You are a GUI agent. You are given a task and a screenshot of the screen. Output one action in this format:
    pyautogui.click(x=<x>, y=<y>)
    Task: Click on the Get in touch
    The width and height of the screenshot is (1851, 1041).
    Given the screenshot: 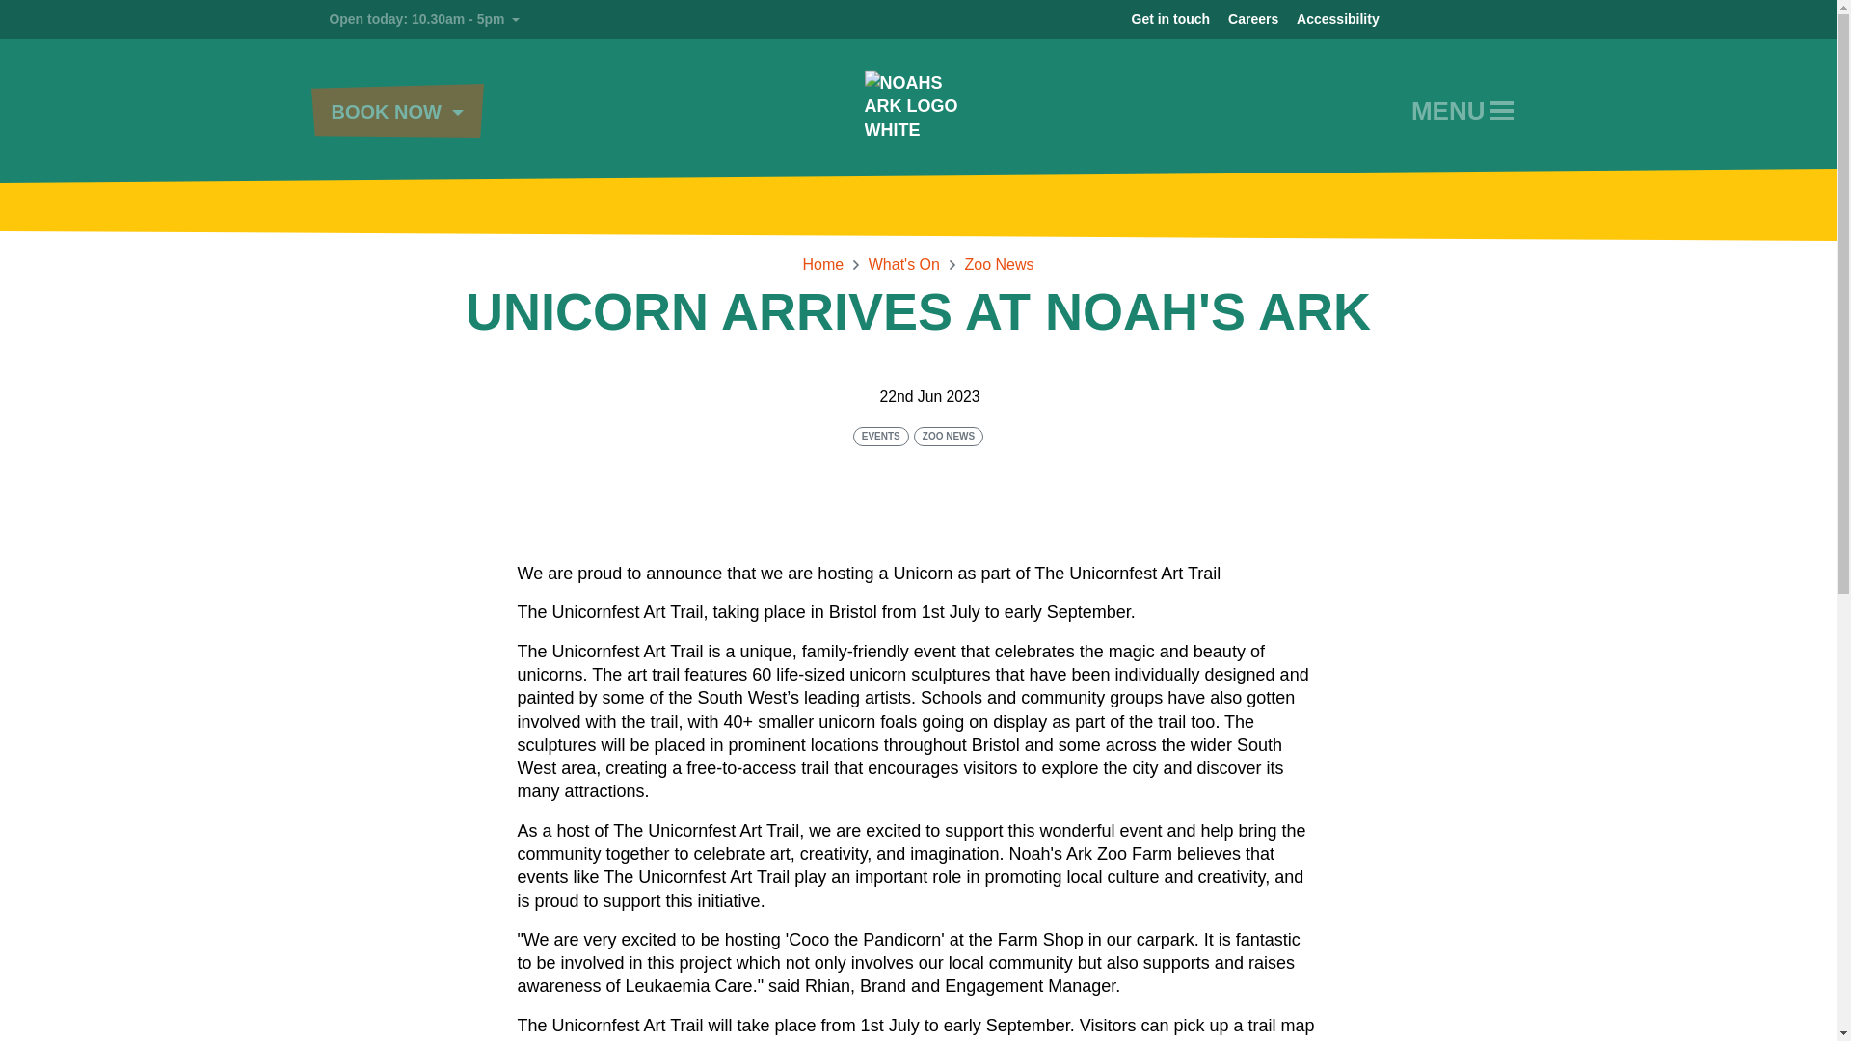 What is the action you would take?
    pyautogui.click(x=1446, y=19)
    